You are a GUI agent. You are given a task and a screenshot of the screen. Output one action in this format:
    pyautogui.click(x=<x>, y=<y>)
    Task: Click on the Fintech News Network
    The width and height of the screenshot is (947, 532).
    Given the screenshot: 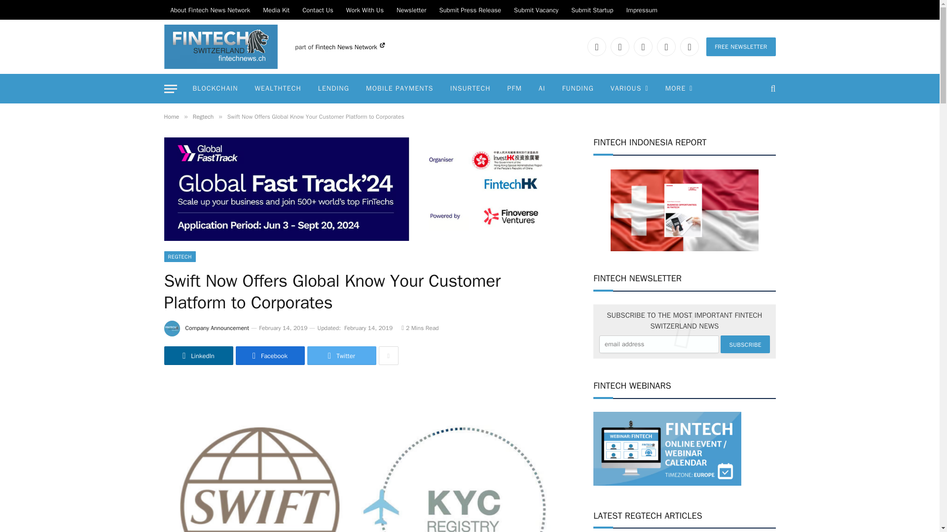 What is the action you would take?
    pyautogui.click(x=350, y=47)
    